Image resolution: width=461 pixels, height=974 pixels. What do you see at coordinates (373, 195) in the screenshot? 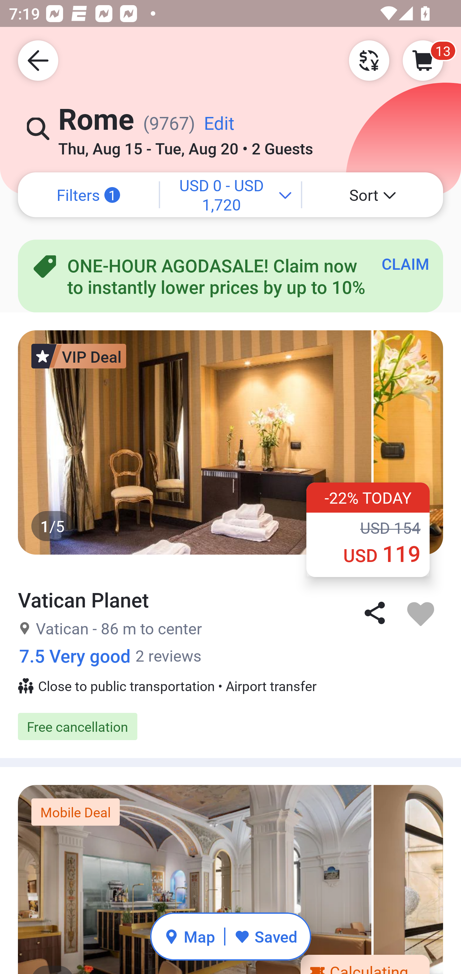
I see `Sort` at bounding box center [373, 195].